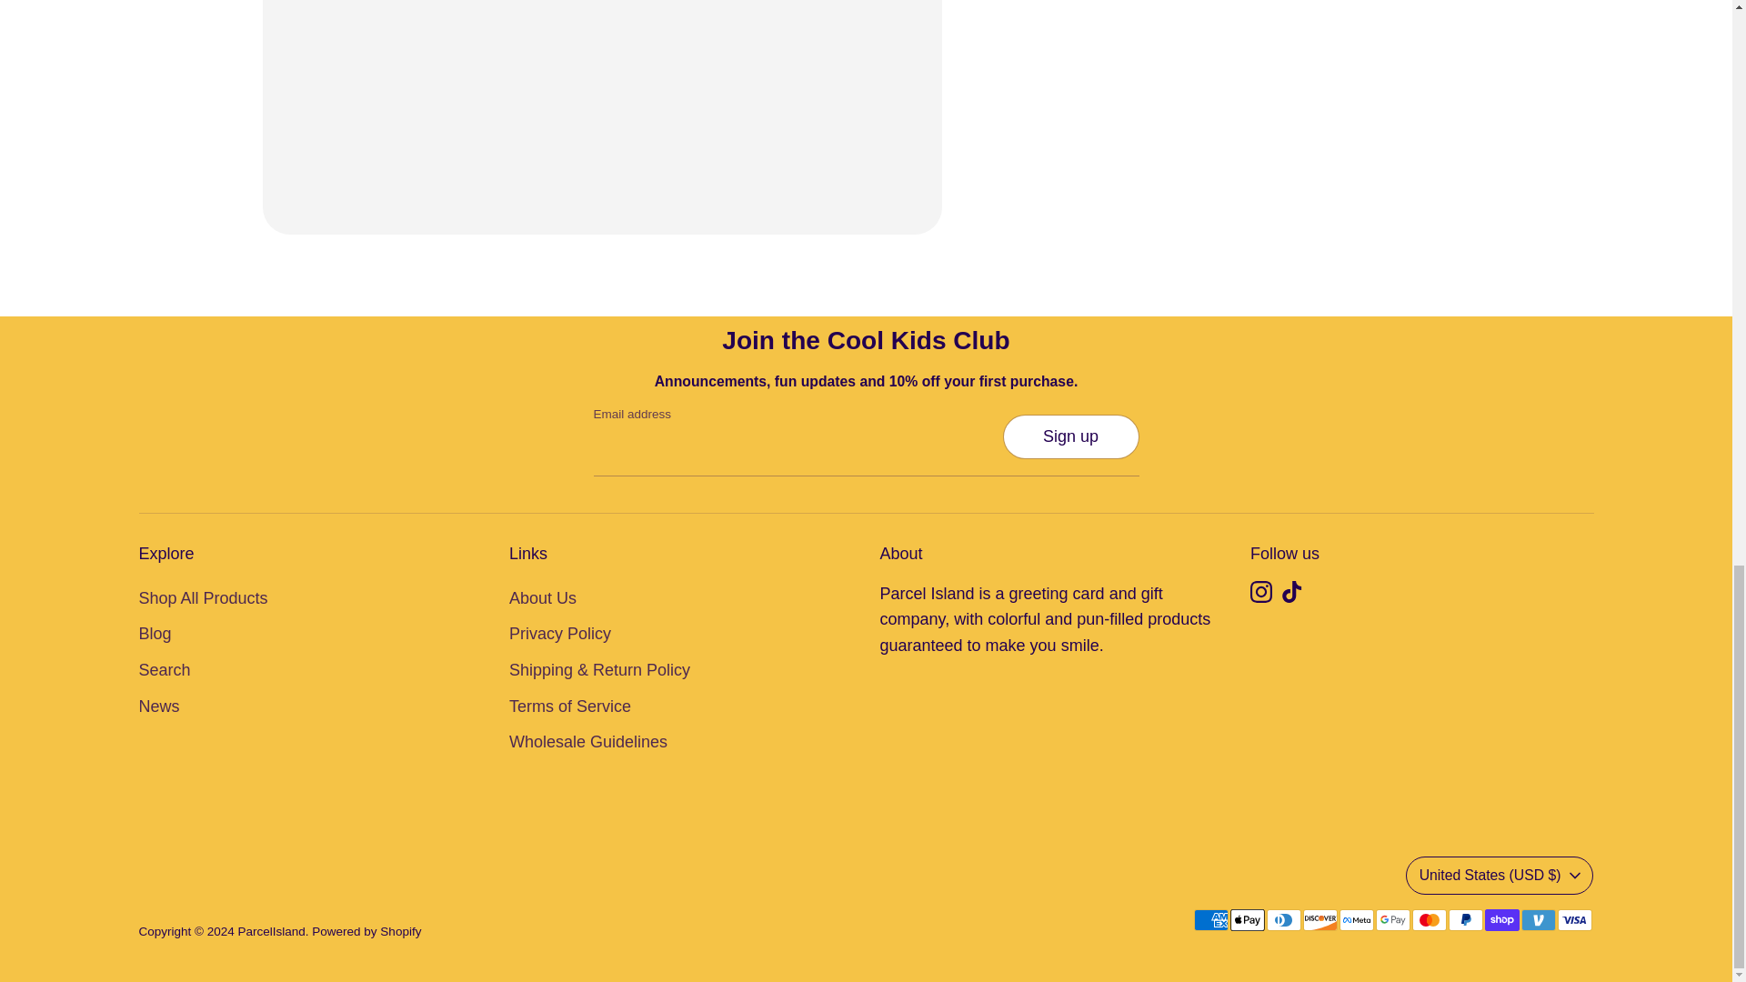 The height and width of the screenshot is (982, 1746). I want to click on Apple Pay, so click(1246, 920).